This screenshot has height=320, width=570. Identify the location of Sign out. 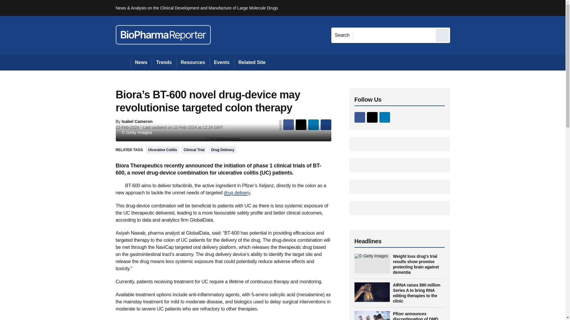
(460, 8).